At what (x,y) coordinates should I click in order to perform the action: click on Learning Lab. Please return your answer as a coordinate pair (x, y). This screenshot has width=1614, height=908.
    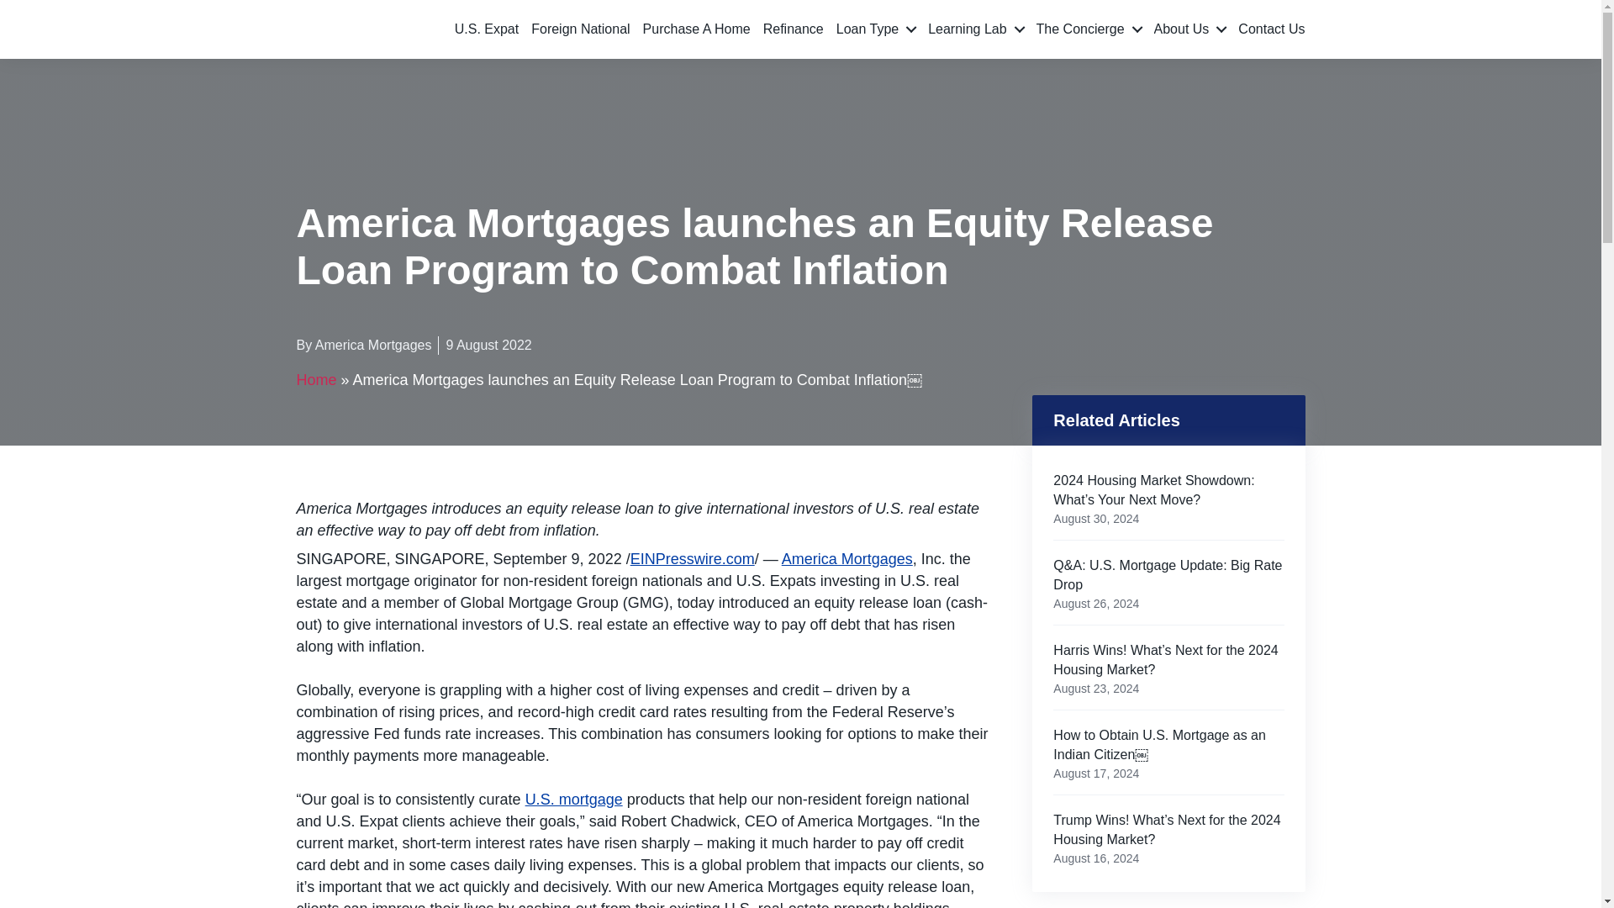
    Looking at the image, I should click on (975, 29).